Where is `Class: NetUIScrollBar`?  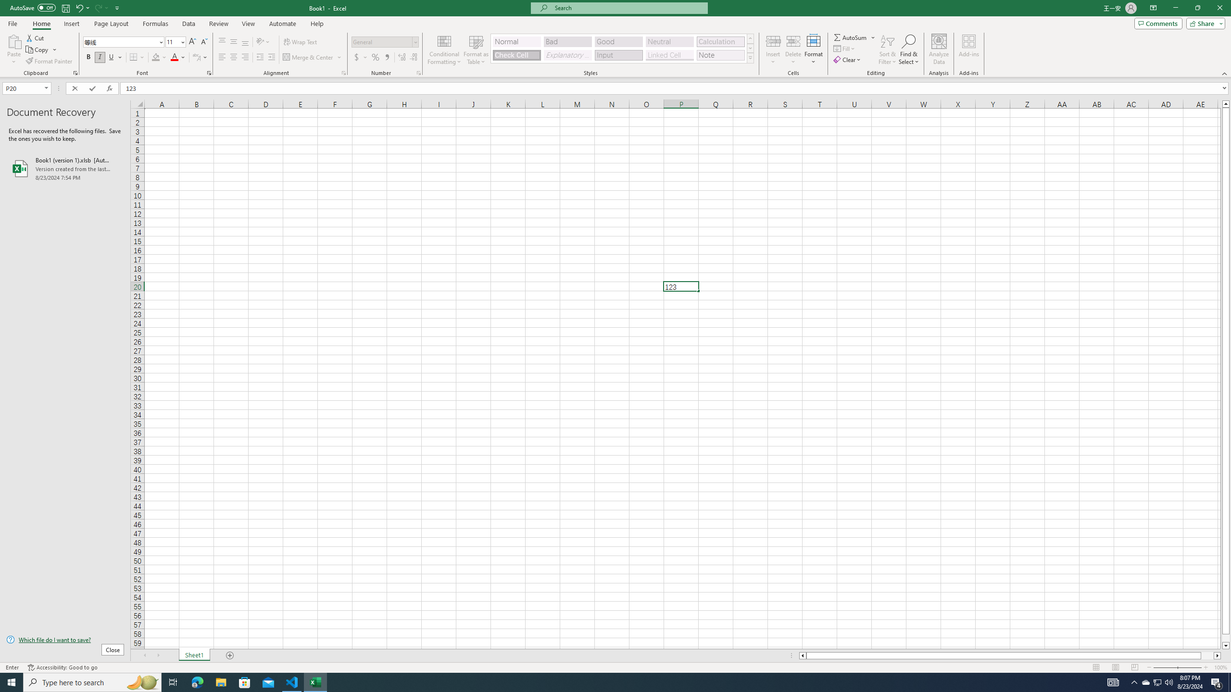 Class: NetUIScrollBar is located at coordinates (1010, 655).